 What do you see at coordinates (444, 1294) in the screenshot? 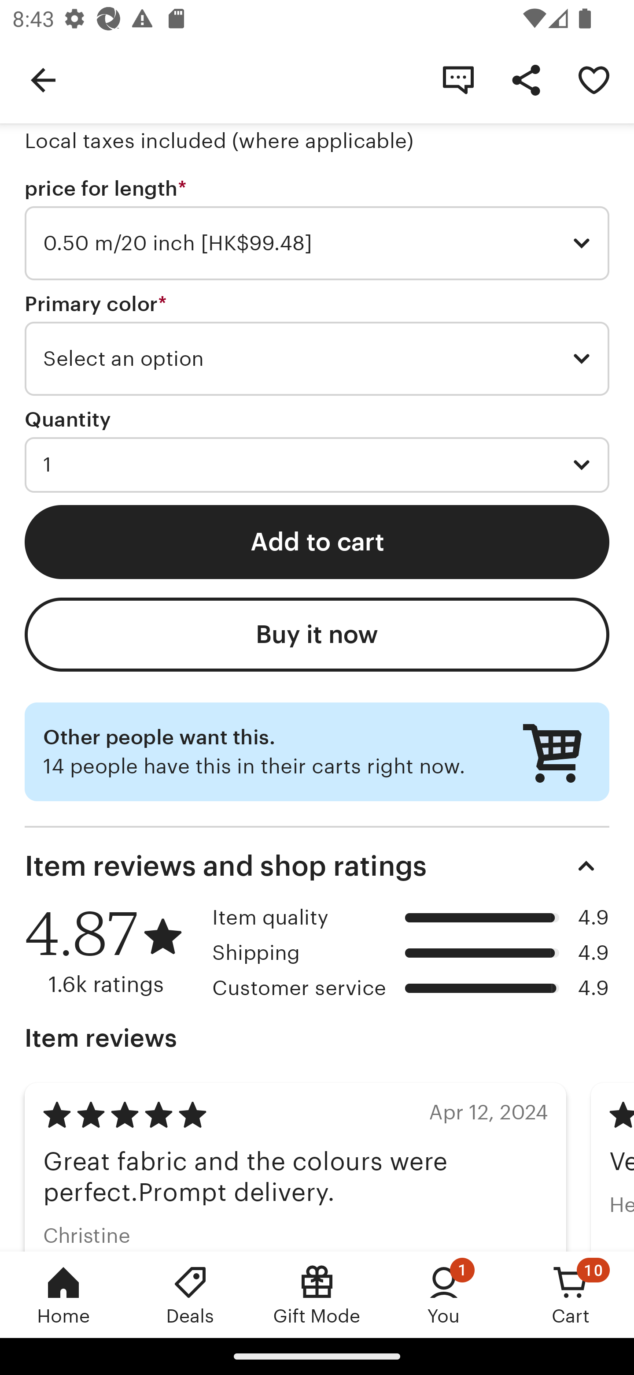
I see `You, 1 new notification You` at bounding box center [444, 1294].